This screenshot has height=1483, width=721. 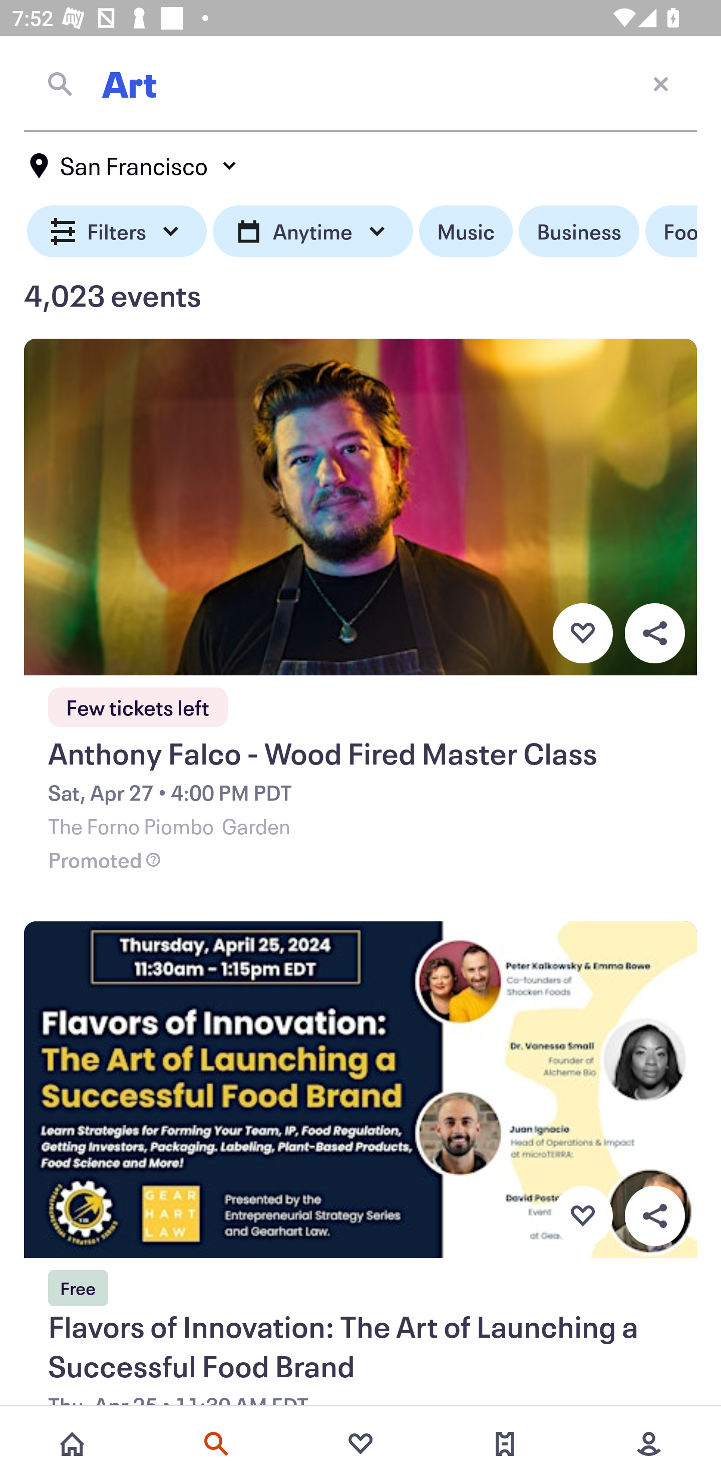 I want to click on Home, so click(x=72, y=1444).